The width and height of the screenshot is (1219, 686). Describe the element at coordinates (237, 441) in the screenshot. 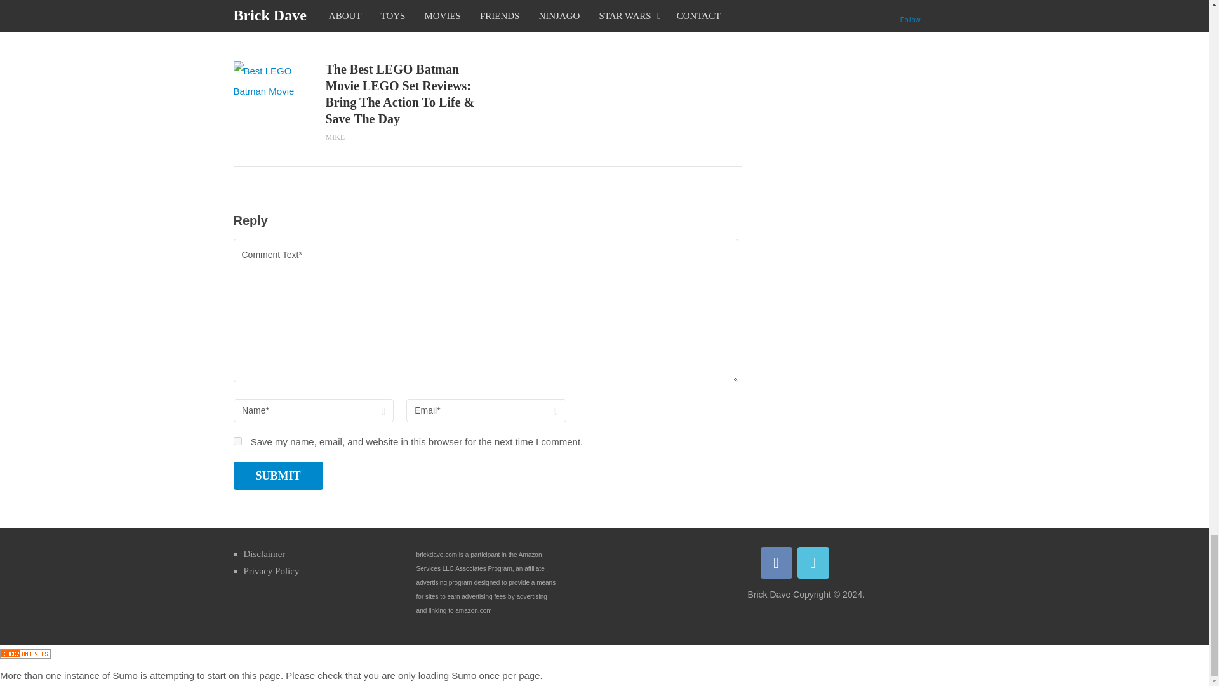

I see `yes` at that location.